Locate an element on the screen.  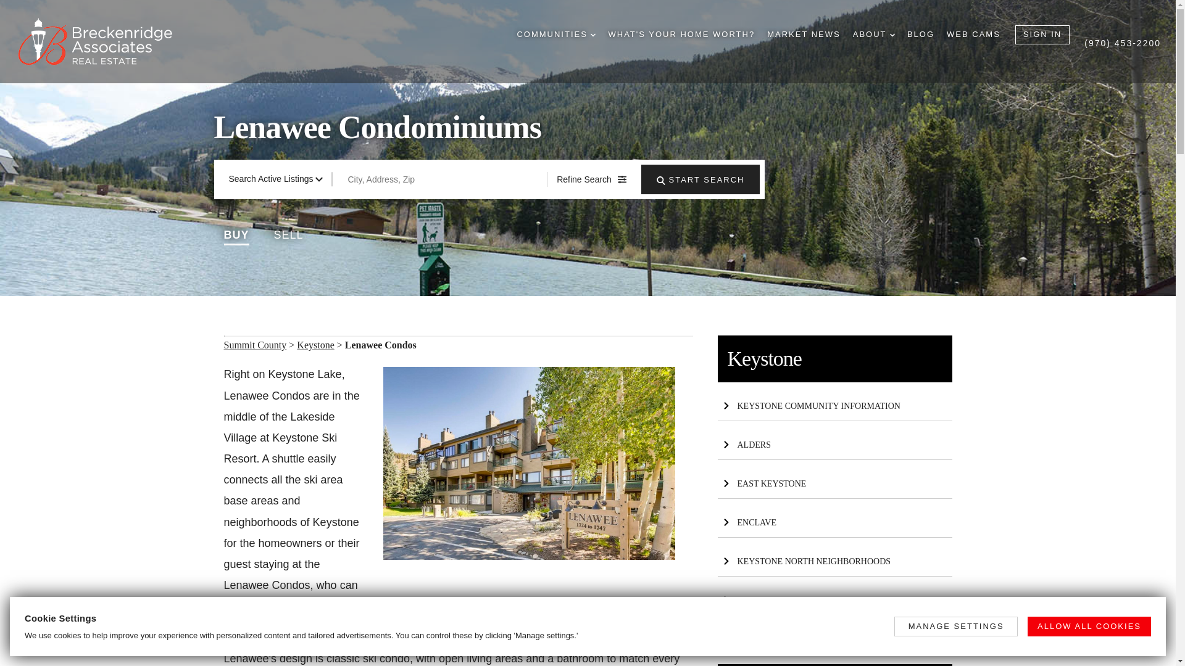
WEB CAMS is located at coordinates (973, 35).